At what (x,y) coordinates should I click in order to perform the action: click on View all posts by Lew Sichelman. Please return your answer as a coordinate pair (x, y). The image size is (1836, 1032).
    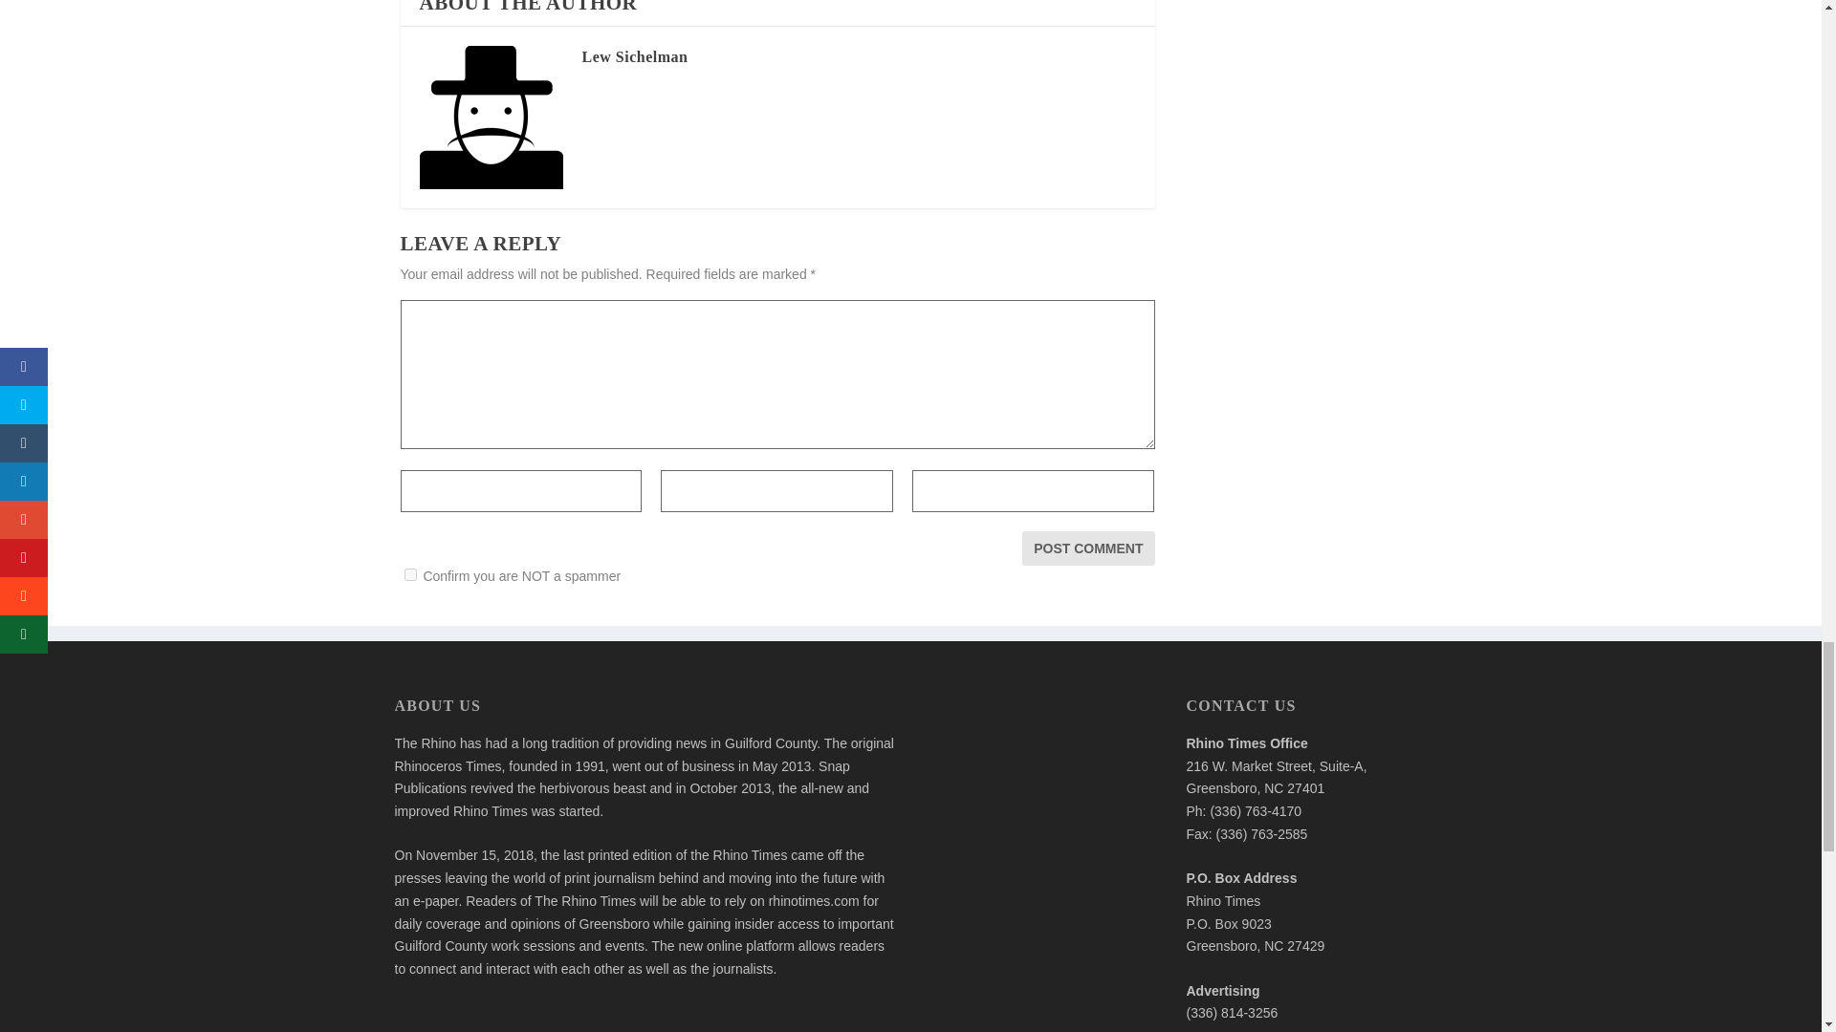
    Looking at the image, I should click on (634, 56).